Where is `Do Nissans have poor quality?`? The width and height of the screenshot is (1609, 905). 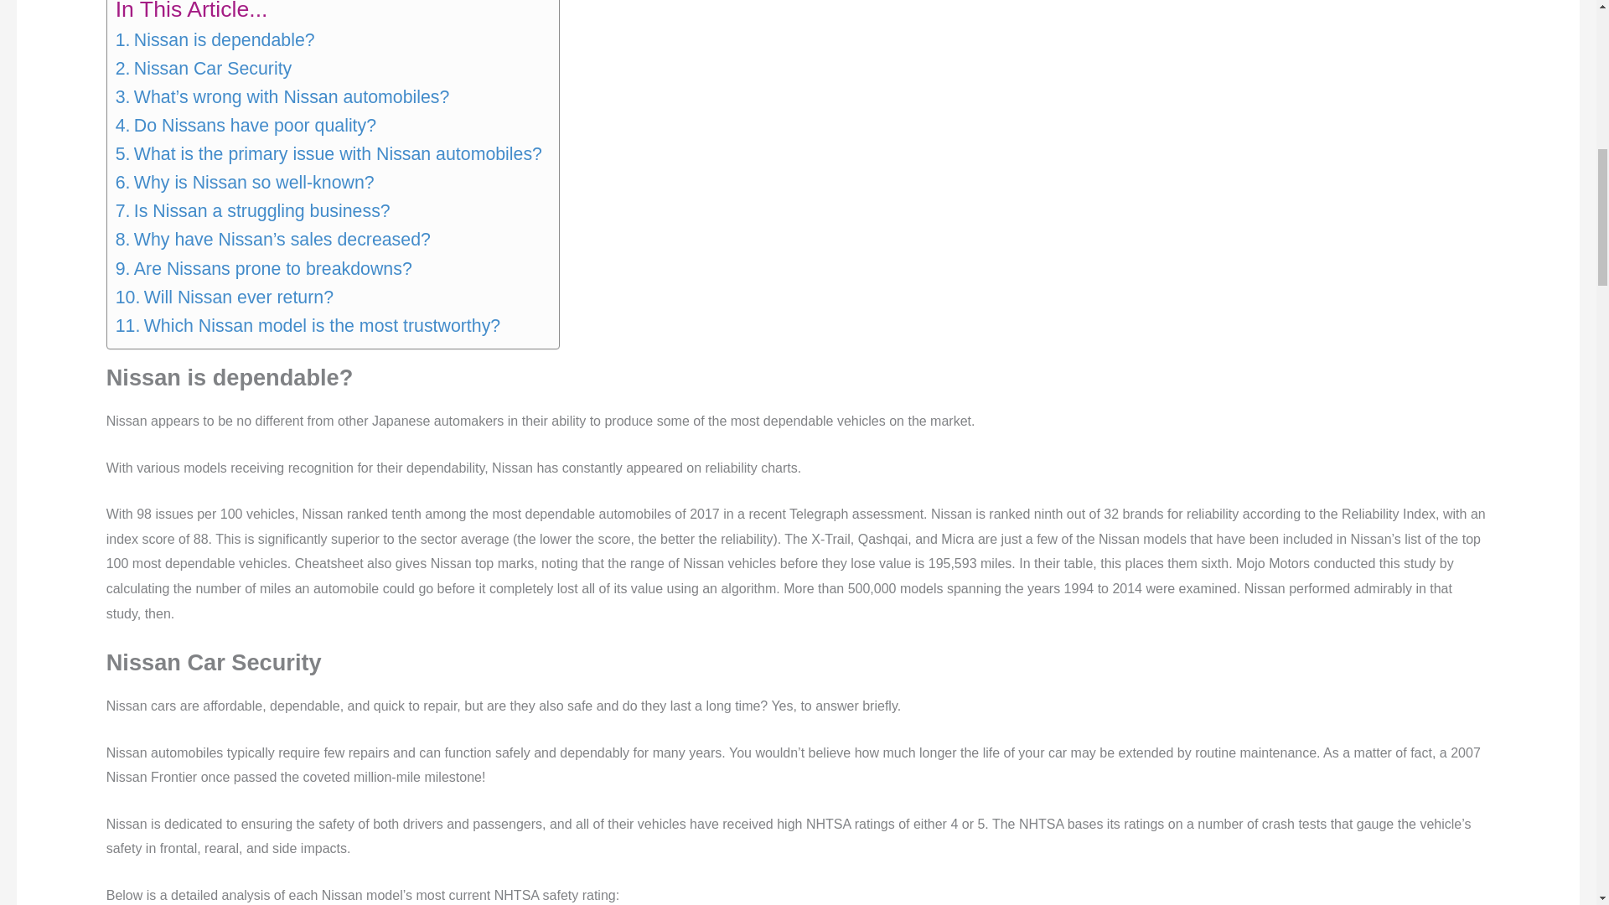 Do Nissans have poor quality? is located at coordinates (246, 126).